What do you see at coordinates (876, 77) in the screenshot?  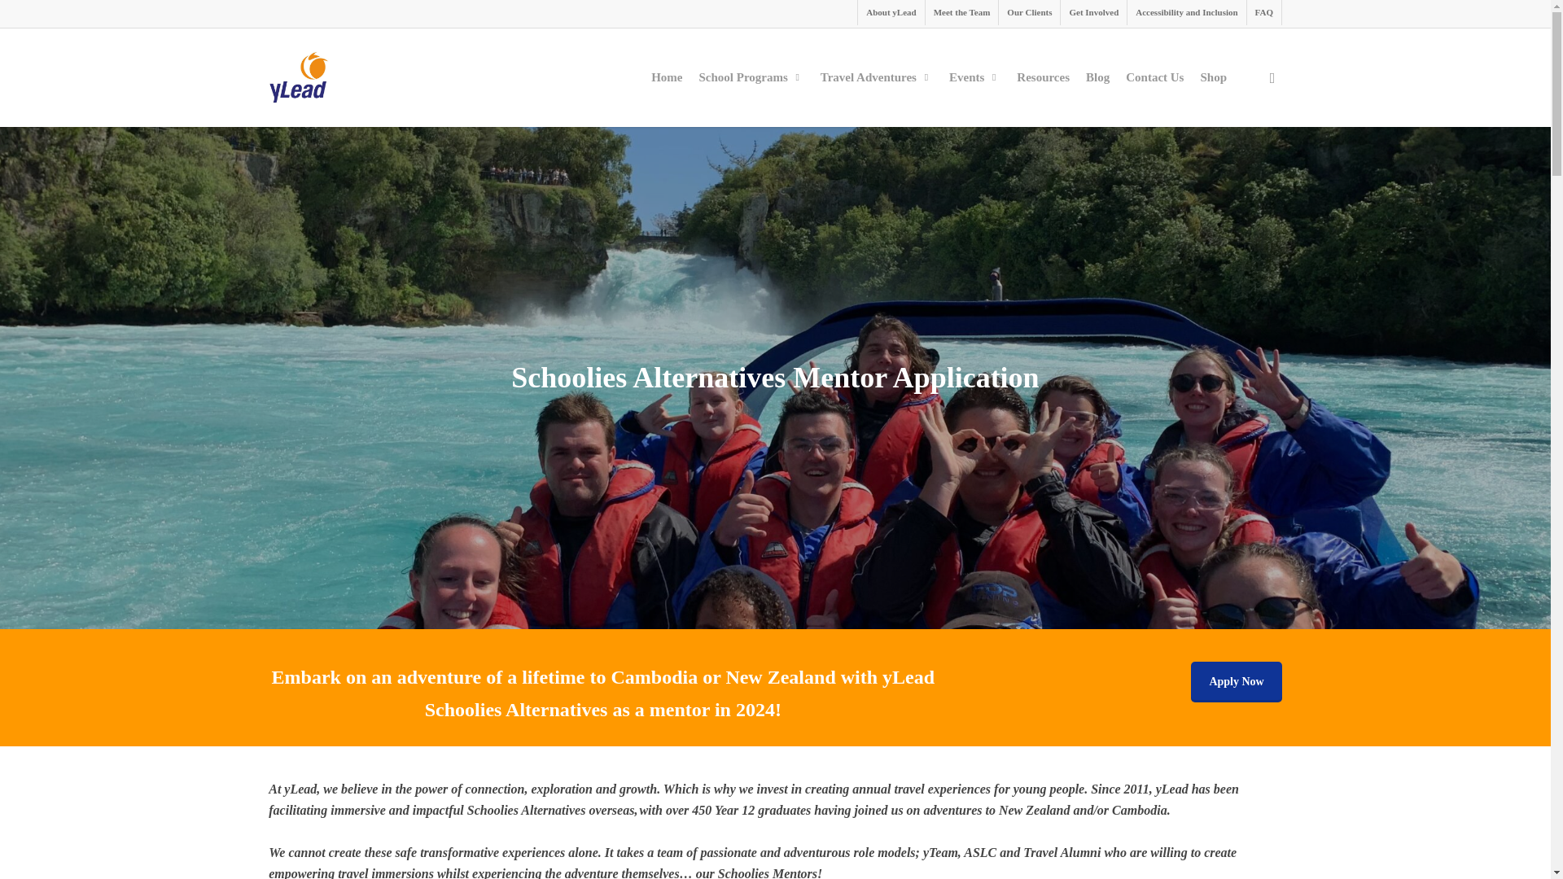 I see `Travel Adventures` at bounding box center [876, 77].